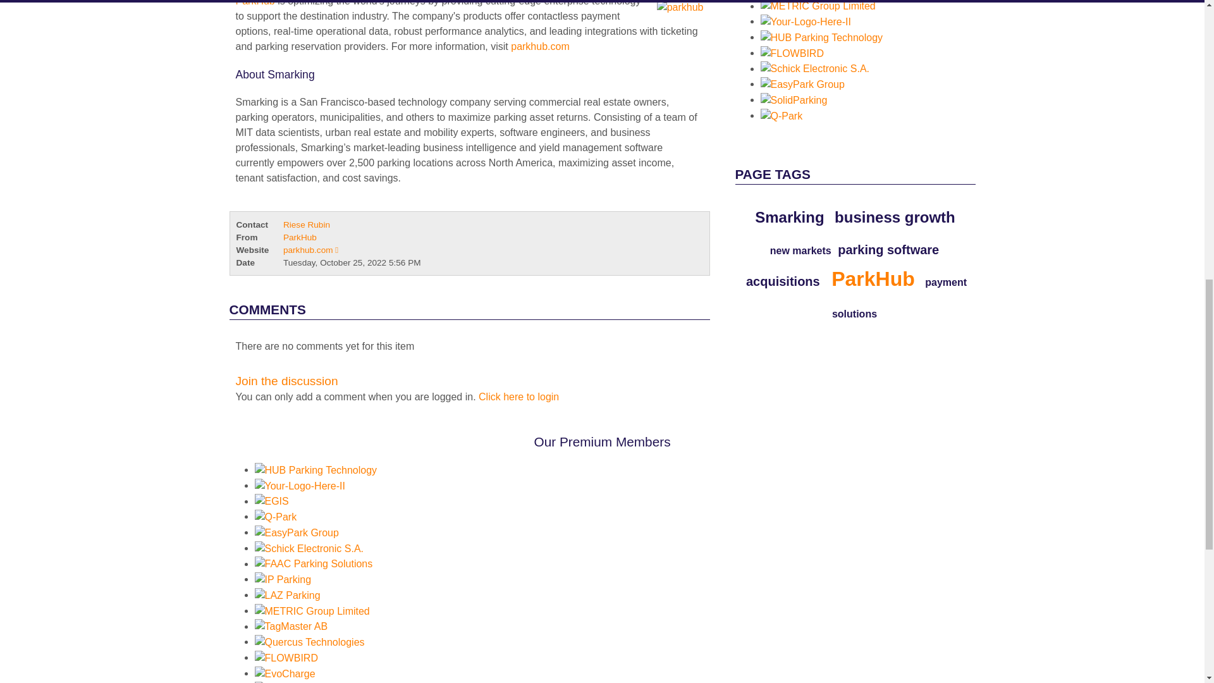  I want to click on ParkHub, so click(254, 3).